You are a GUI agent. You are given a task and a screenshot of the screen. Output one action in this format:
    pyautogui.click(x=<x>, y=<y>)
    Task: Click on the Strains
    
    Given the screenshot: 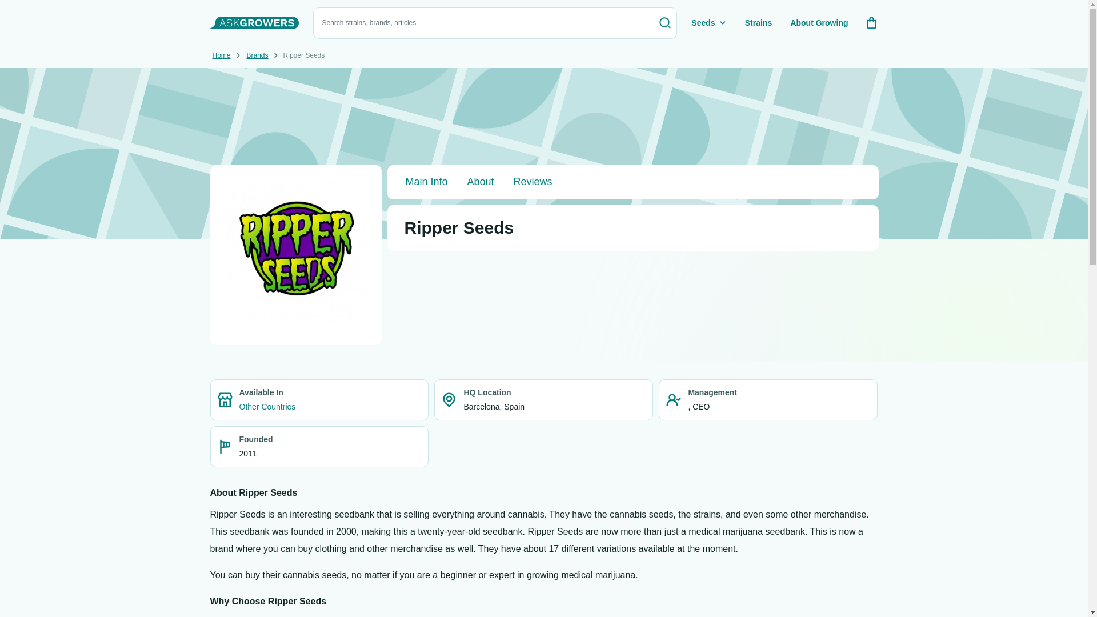 What is the action you would take?
    pyautogui.click(x=759, y=23)
    